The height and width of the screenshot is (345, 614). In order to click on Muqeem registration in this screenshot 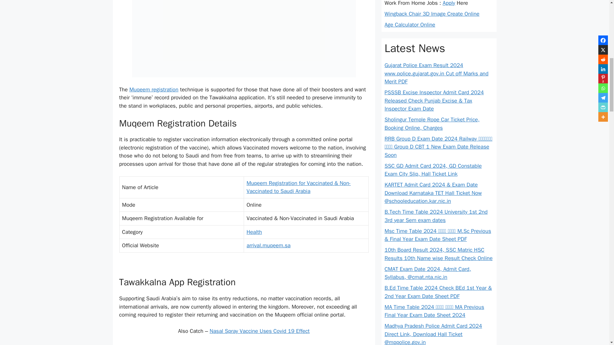, I will do `click(153, 89)`.